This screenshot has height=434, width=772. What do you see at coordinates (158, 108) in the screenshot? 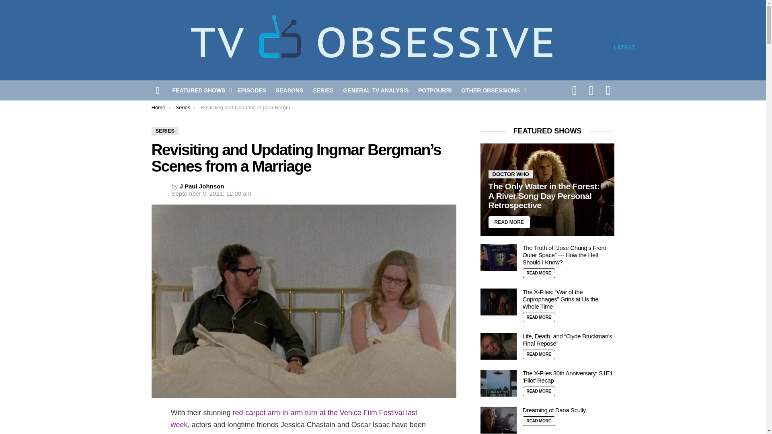
I see `Home` at bounding box center [158, 108].